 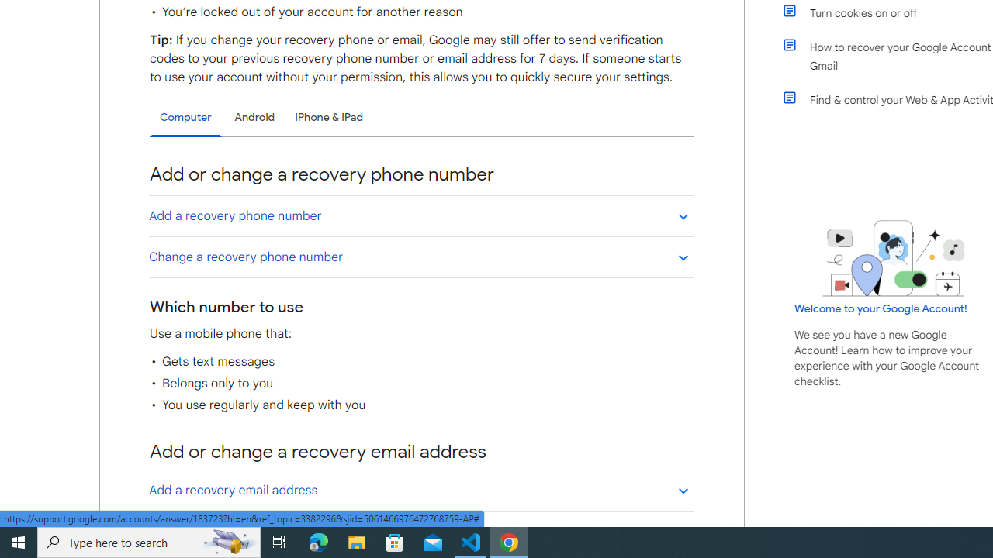 What do you see at coordinates (420, 490) in the screenshot?
I see `Add a recovery email address` at bounding box center [420, 490].